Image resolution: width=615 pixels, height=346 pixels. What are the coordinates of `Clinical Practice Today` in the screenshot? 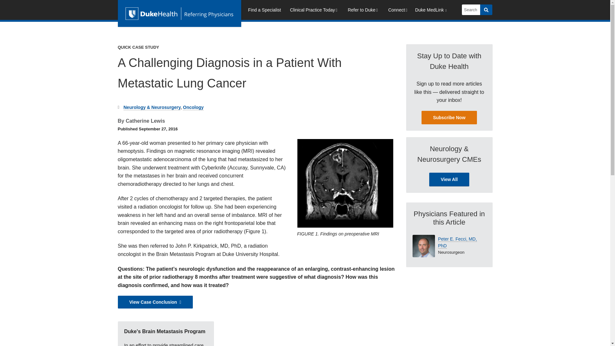 It's located at (314, 11).